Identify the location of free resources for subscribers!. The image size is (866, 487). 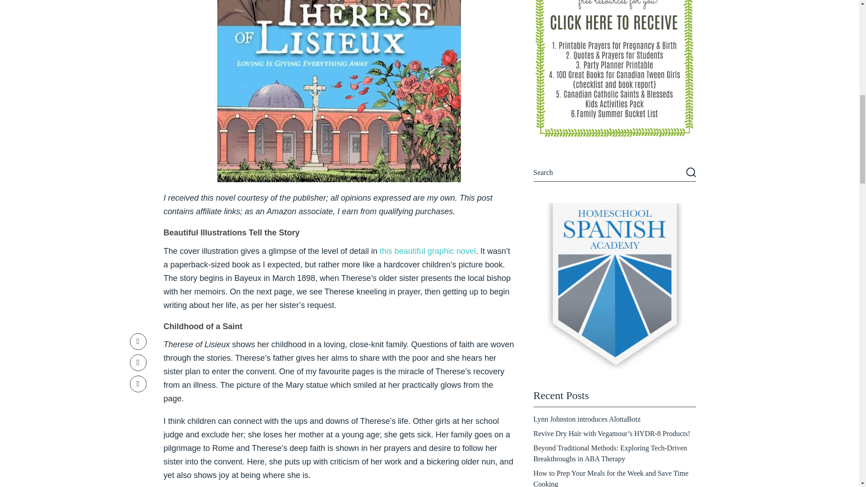
(614, 69).